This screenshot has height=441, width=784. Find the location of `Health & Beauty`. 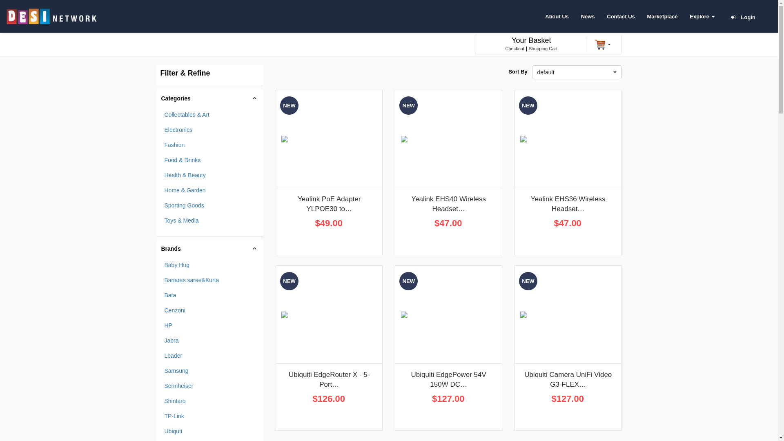

Health & Beauty is located at coordinates (210, 175).